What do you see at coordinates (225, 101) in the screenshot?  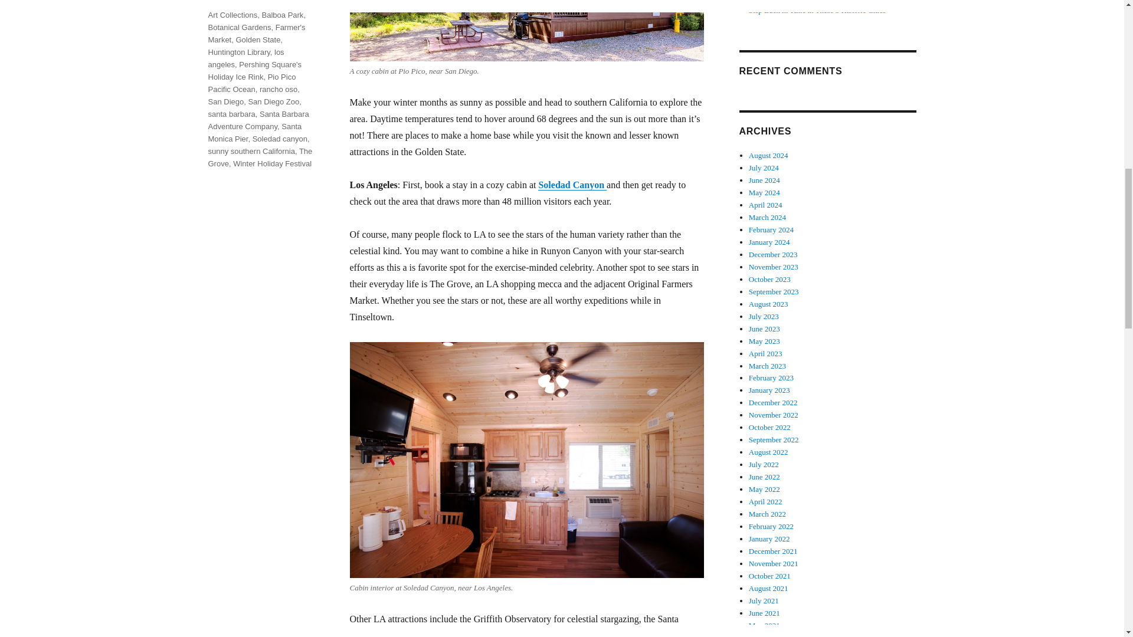 I see `San Diego` at bounding box center [225, 101].